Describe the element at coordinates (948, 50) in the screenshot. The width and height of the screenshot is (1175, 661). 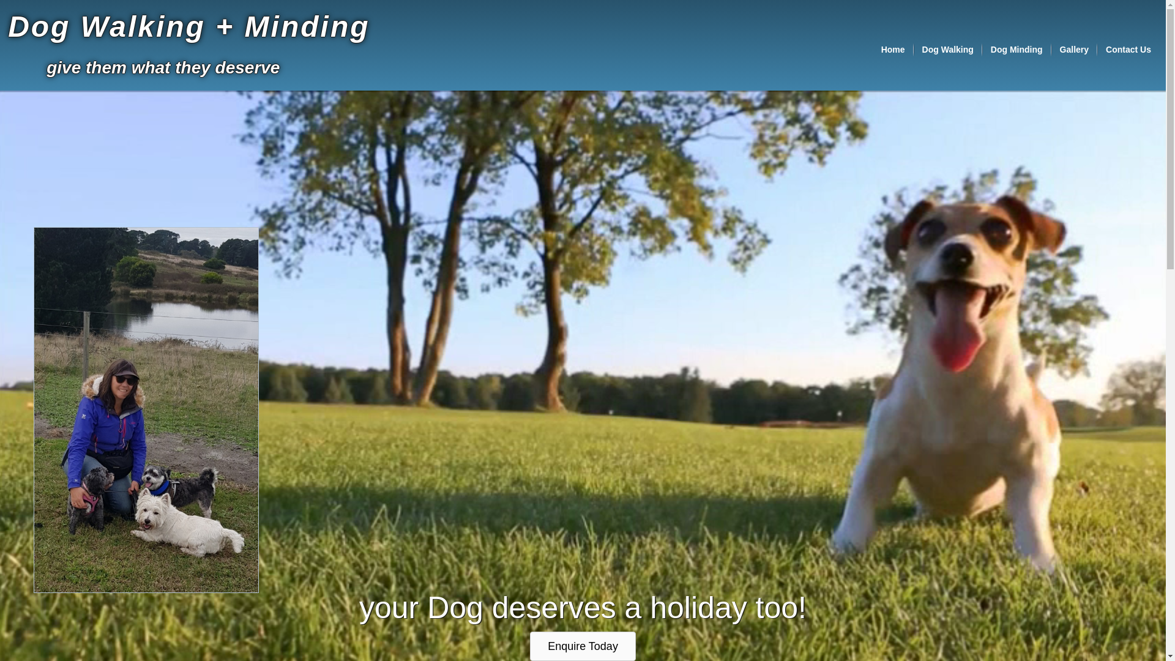
I see `Dog Walking` at that location.